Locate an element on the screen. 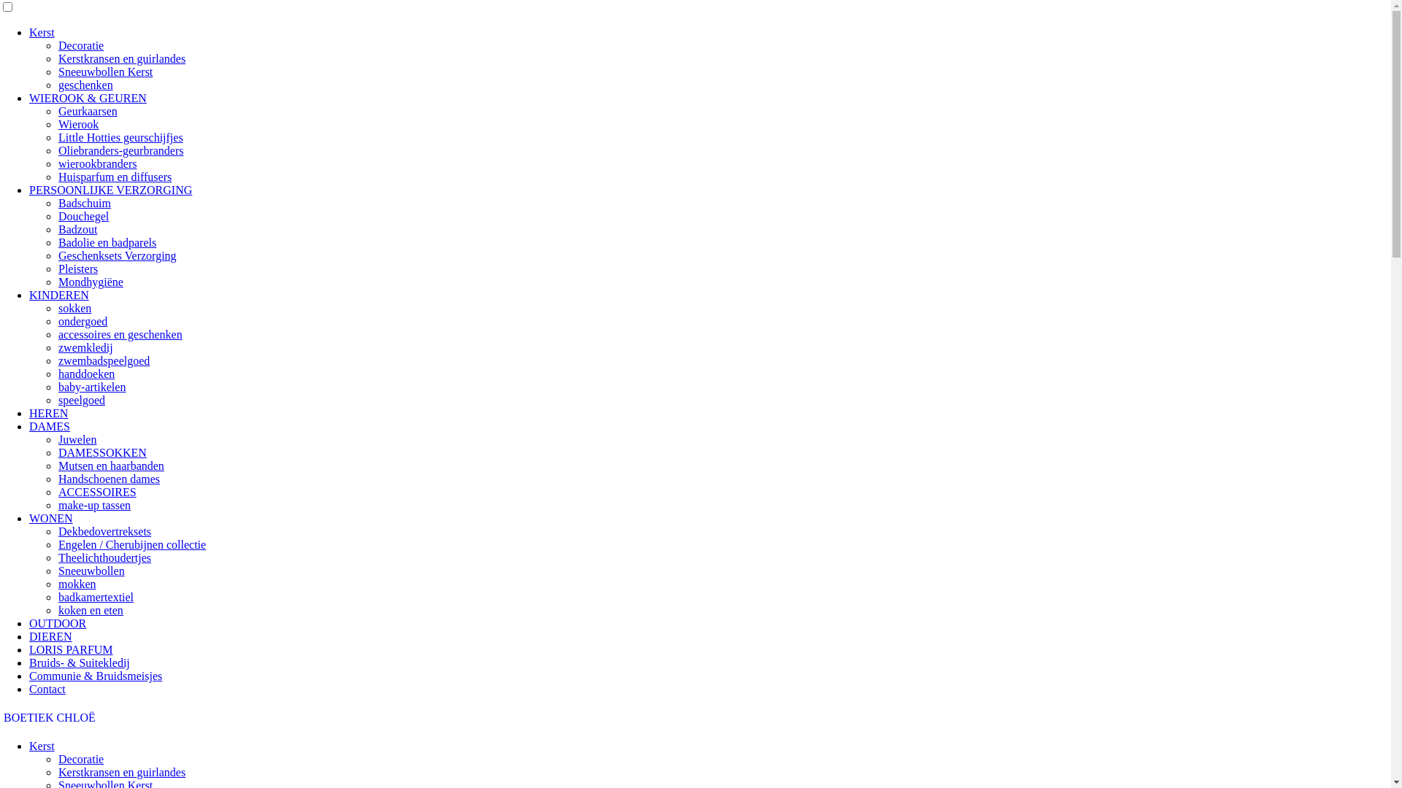  ondergoed is located at coordinates (83, 321).